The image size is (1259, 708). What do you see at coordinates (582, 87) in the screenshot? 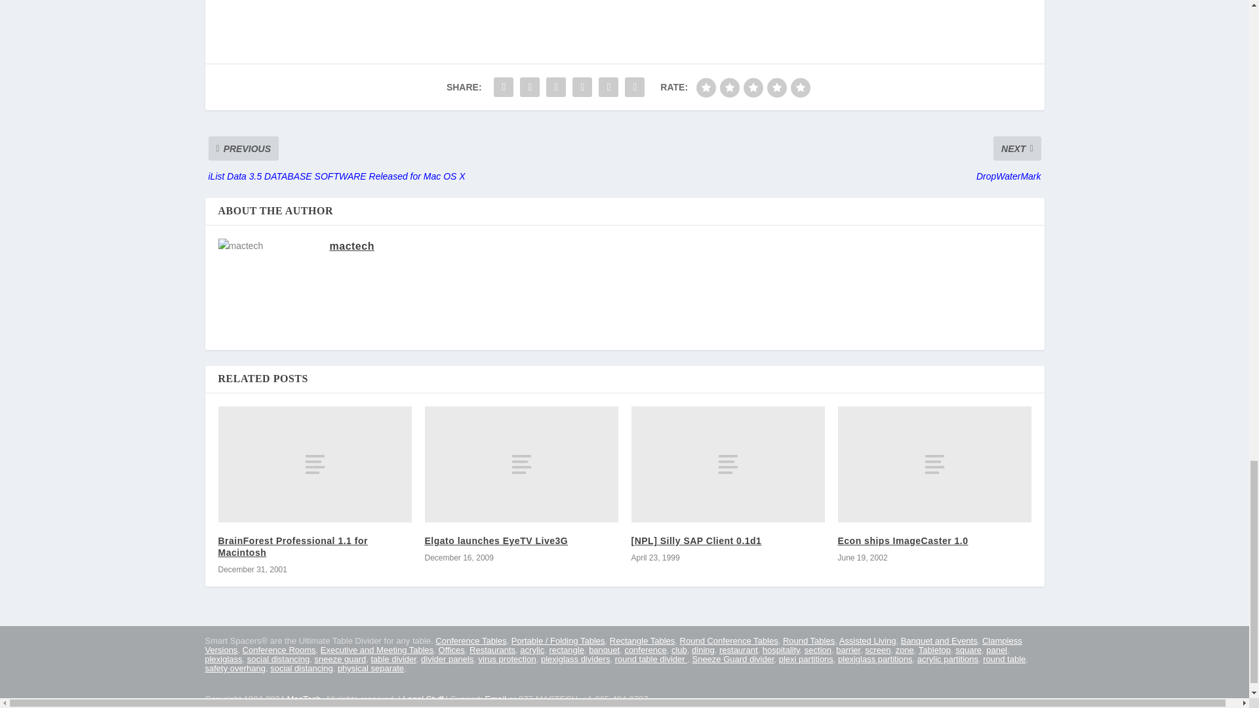
I see `Share "VMware Fusion Beta 4" via LinkedIn` at bounding box center [582, 87].